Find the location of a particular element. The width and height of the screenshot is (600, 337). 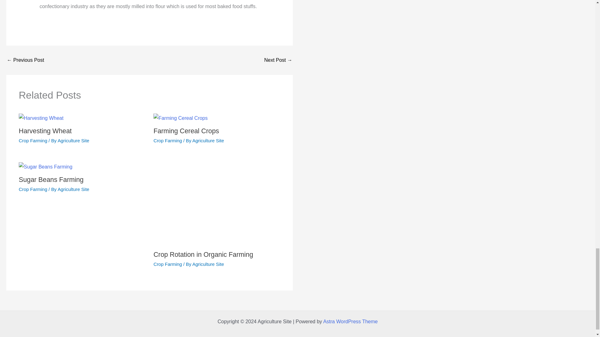

View all posts by Agriculture Site is located at coordinates (208, 264).